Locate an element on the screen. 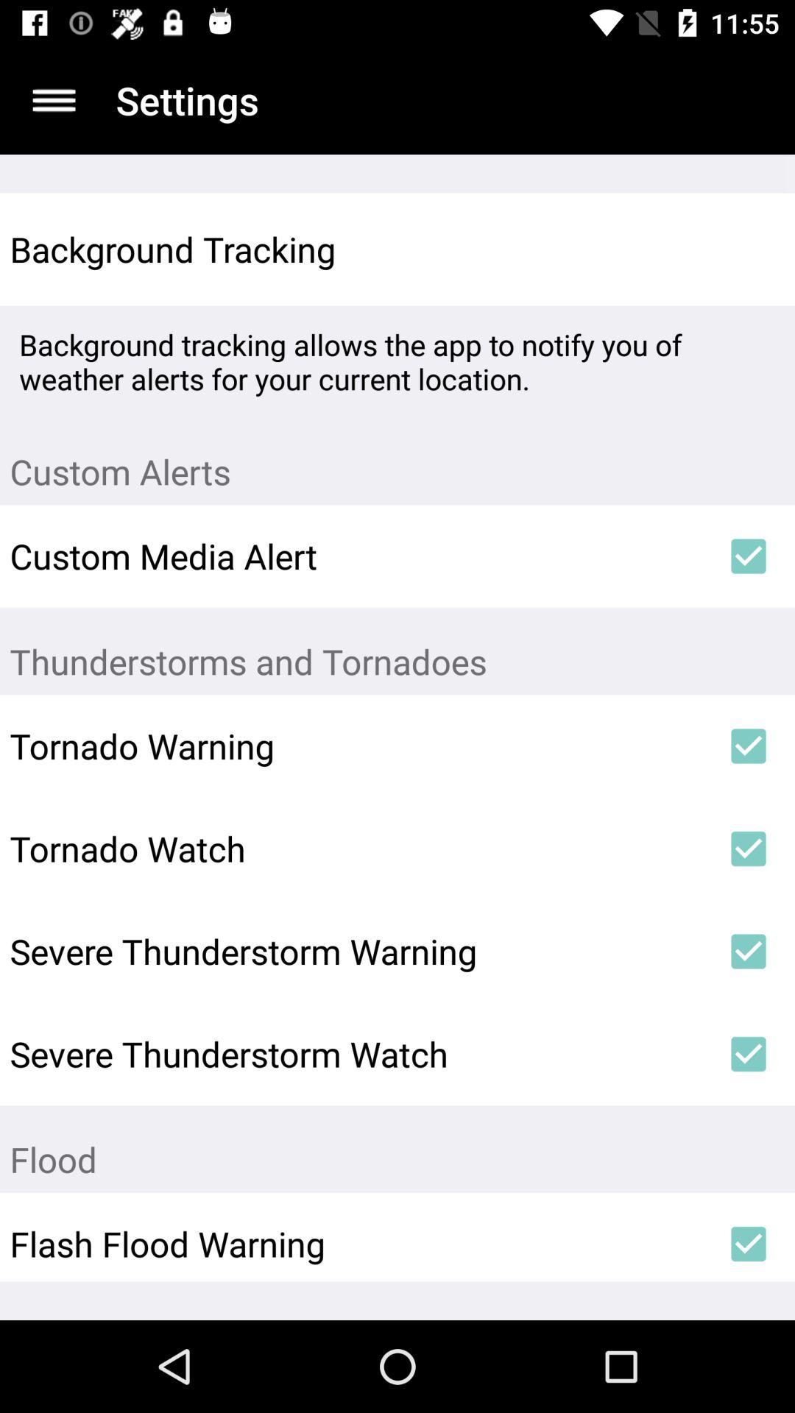 The height and width of the screenshot is (1413, 795). choose the item at the top right corner is located at coordinates (748, 249).